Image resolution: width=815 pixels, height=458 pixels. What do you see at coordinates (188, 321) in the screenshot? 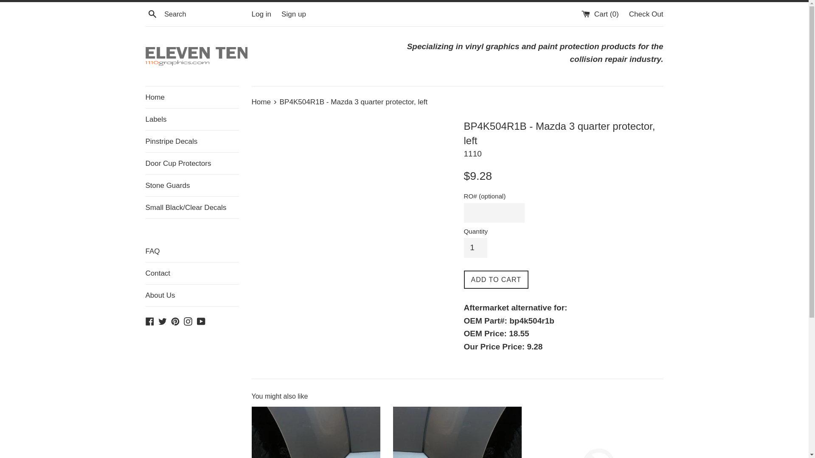
I see `Instagram` at bounding box center [188, 321].